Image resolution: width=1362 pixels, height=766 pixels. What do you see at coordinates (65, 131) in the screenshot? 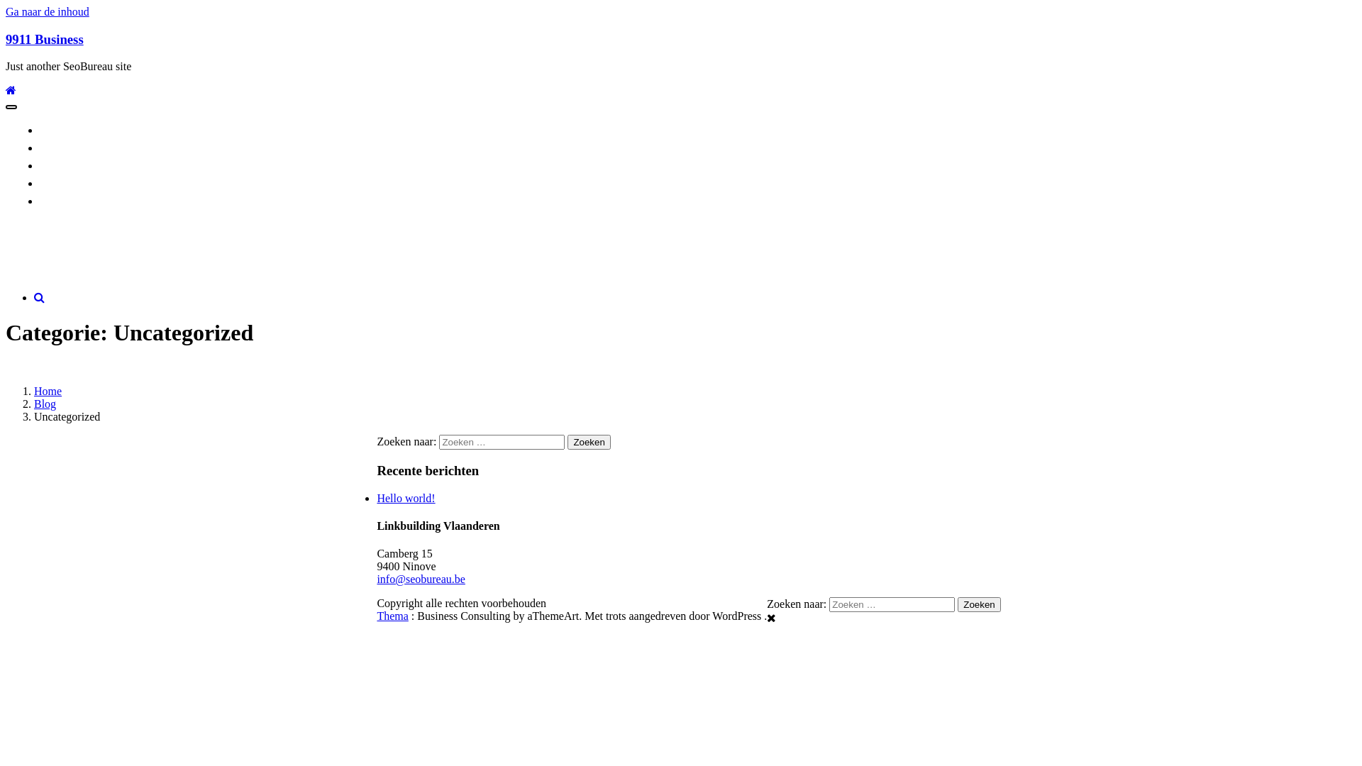
I see `HOME` at bounding box center [65, 131].